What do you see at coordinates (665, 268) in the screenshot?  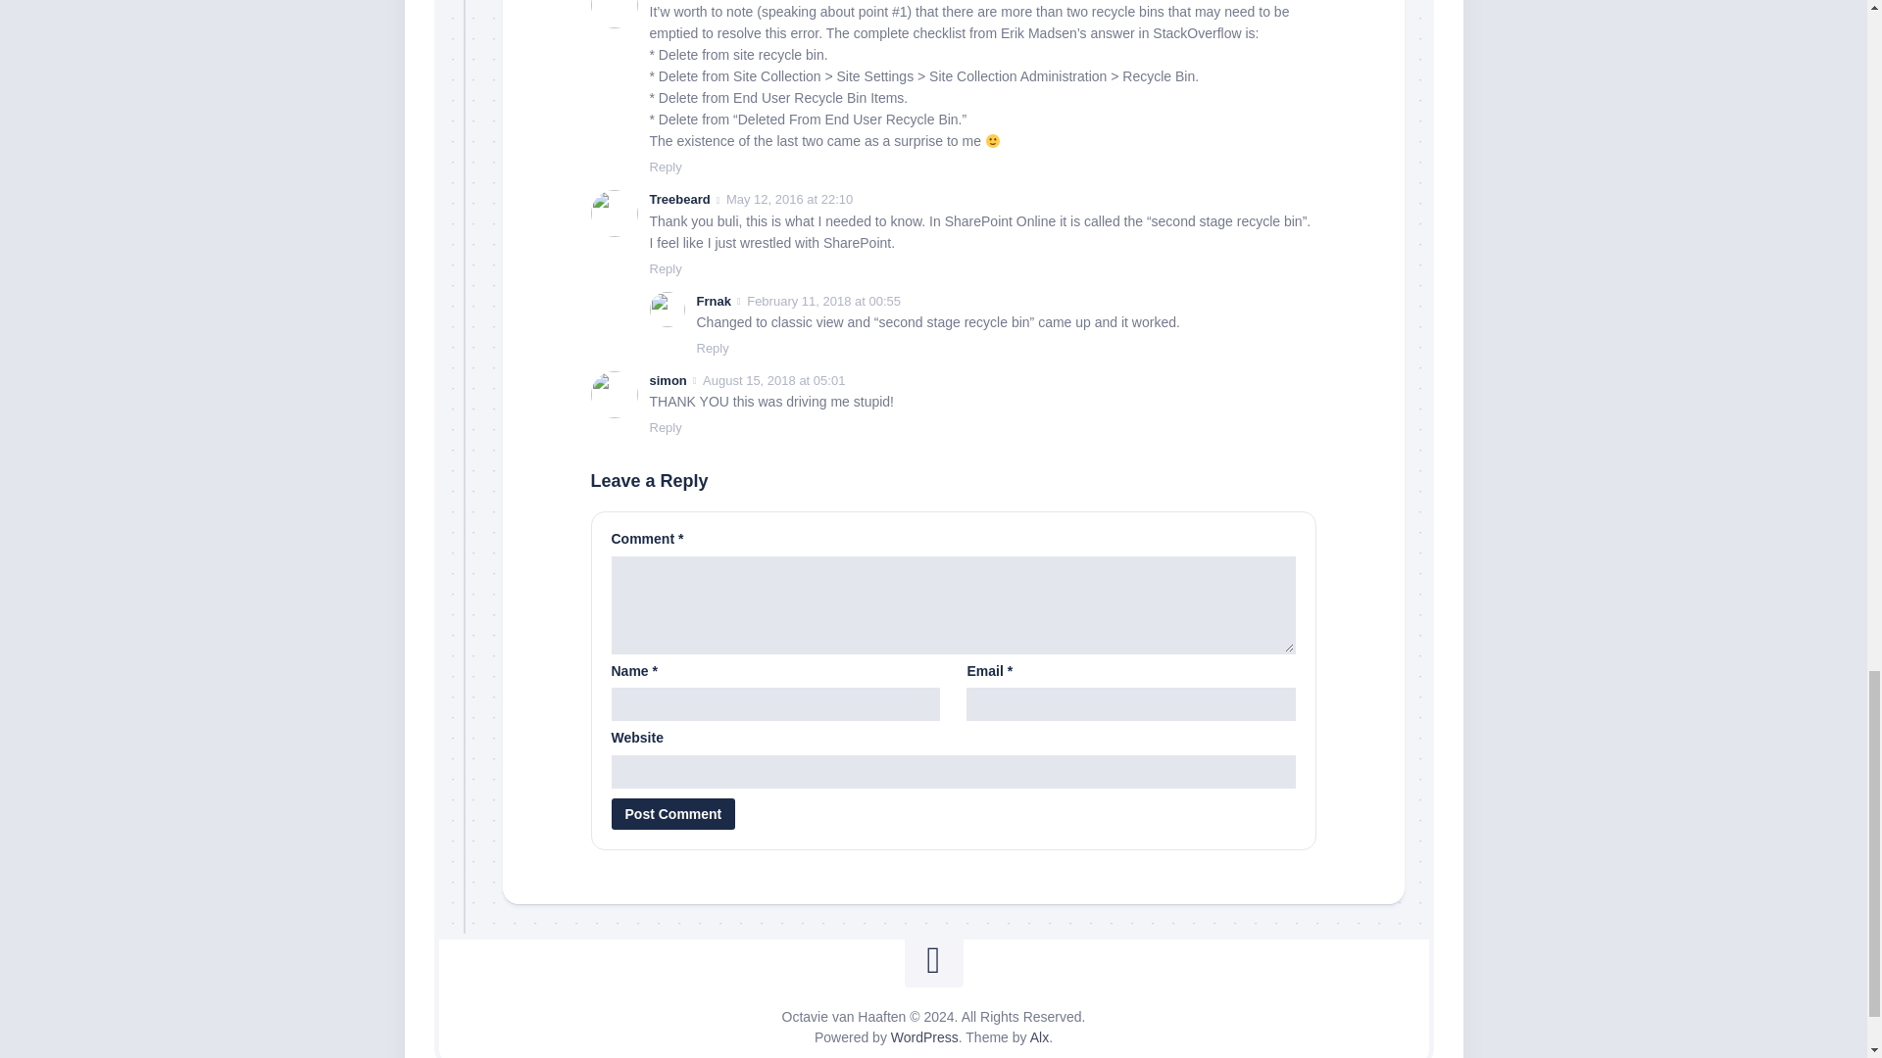 I see `Reply` at bounding box center [665, 268].